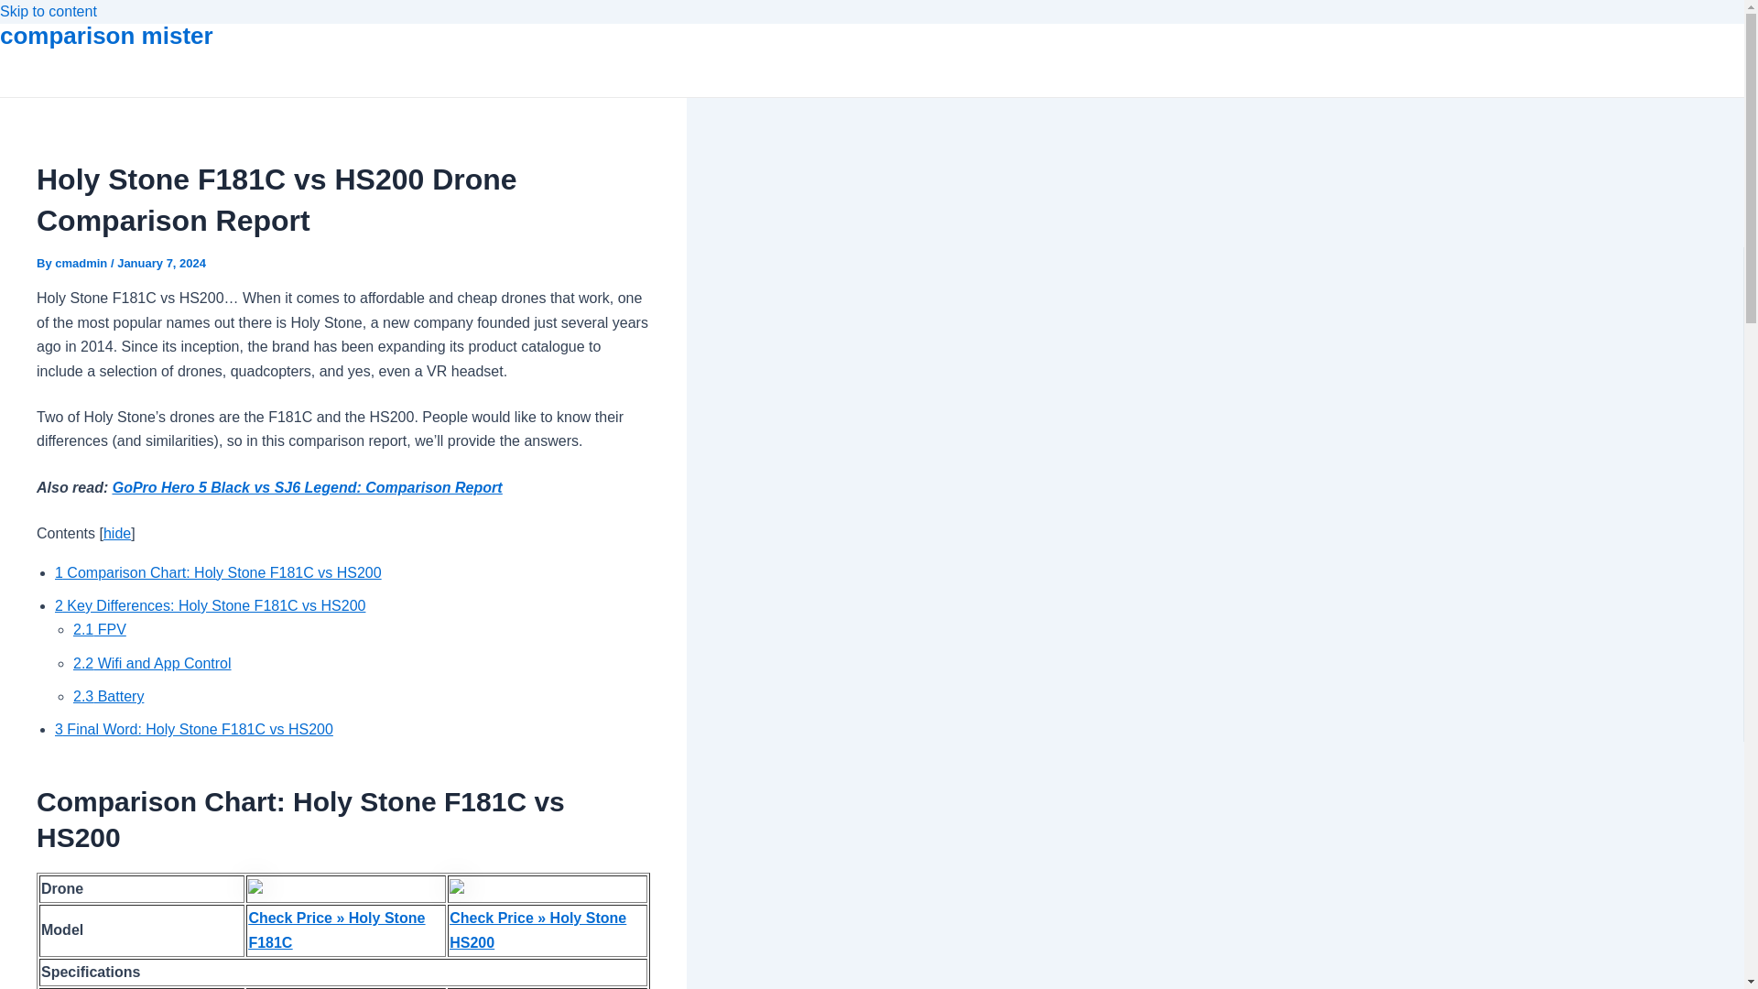 The height and width of the screenshot is (989, 1758). What do you see at coordinates (218, 571) in the screenshot?
I see `1 Comparison Chart: Holy Stone F181C vs HS200` at bounding box center [218, 571].